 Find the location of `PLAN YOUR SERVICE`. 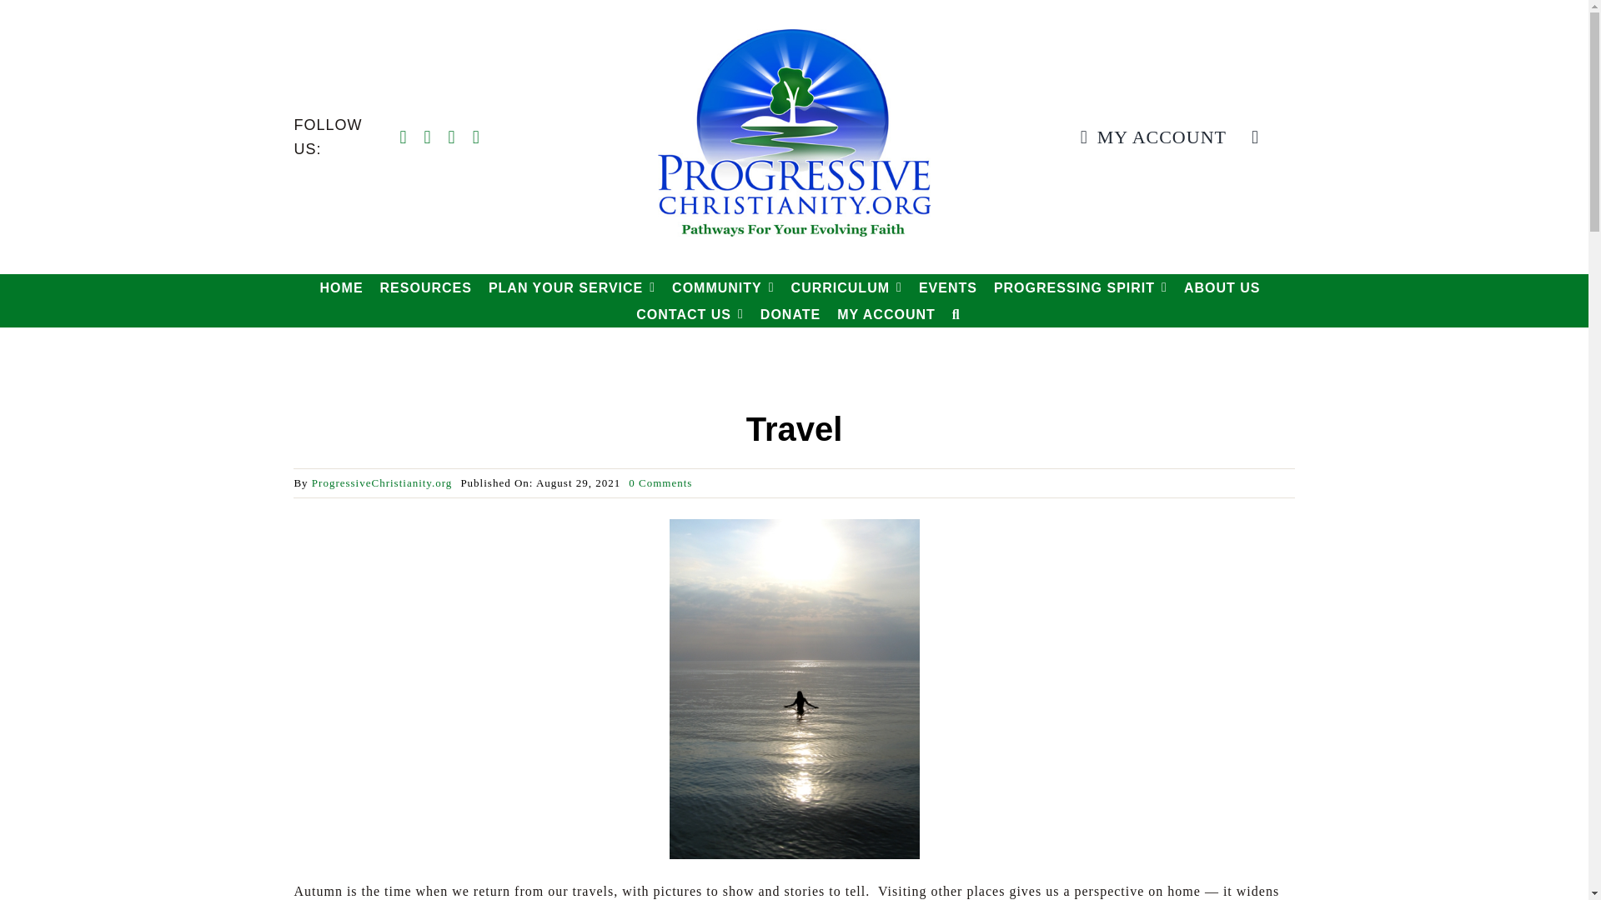

PLAN YOUR SERVICE is located at coordinates (571, 287).